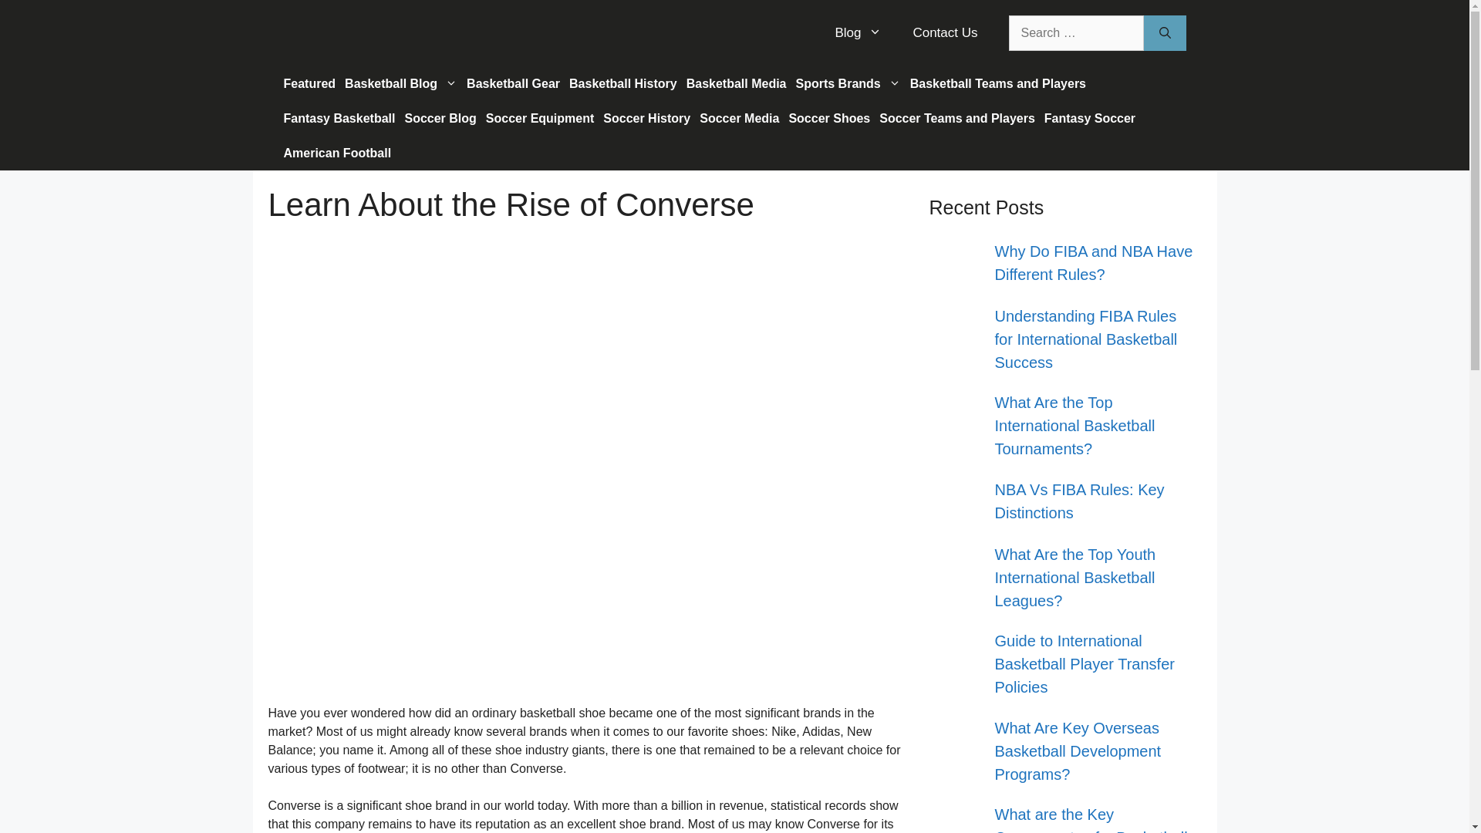  Describe the element at coordinates (944, 32) in the screenshot. I see `Contact Us` at that location.